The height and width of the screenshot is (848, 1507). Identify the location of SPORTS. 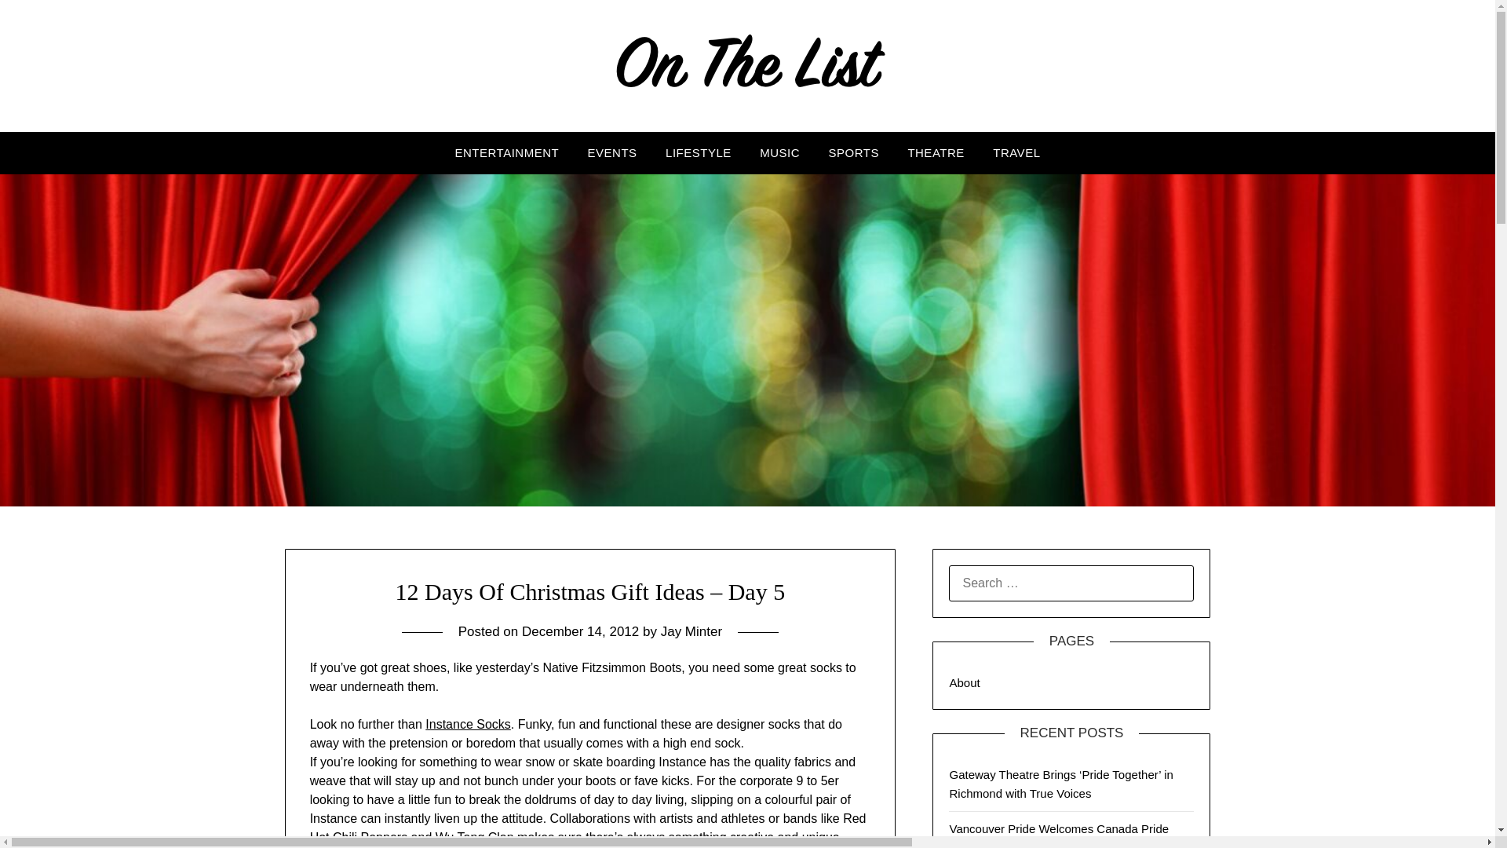
(854, 153).